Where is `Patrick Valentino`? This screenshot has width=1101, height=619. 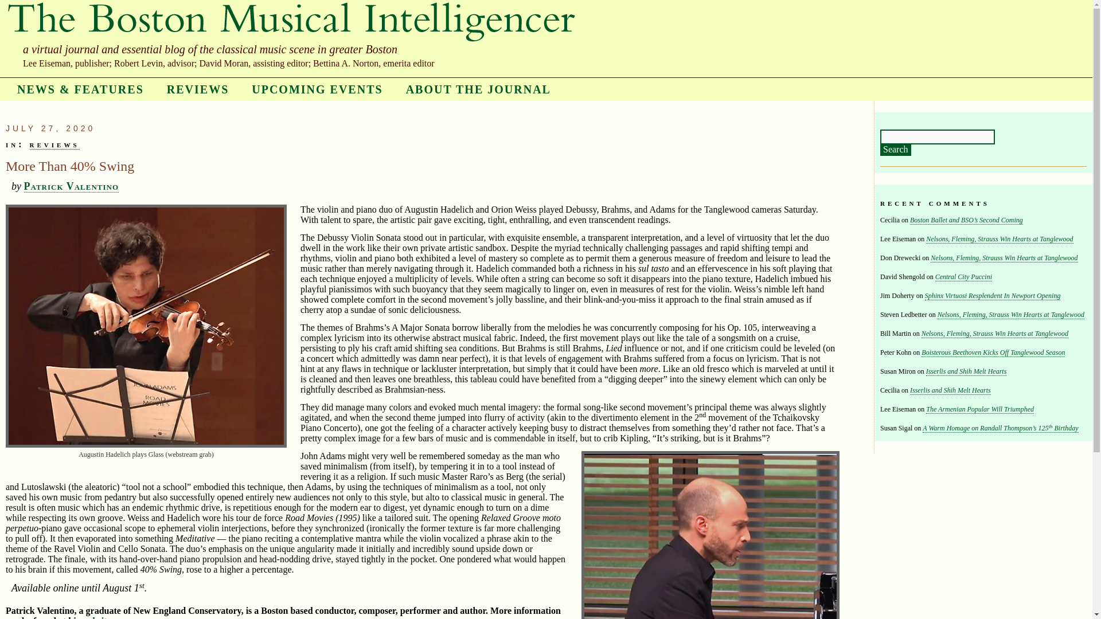 Patrick Valentino is located at coordinates (71, 186).